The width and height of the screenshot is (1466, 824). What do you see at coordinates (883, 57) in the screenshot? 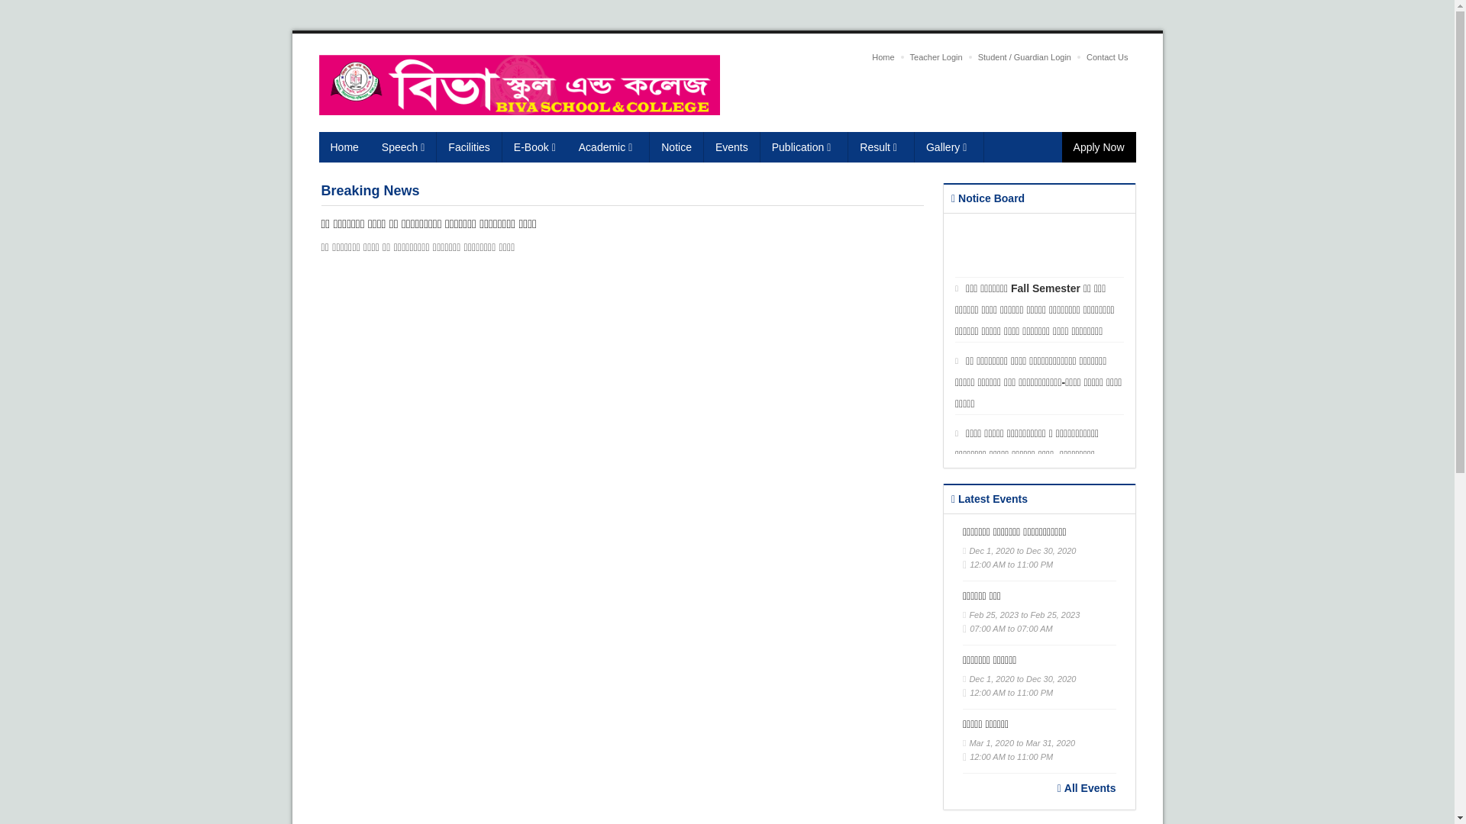
I see `Home` at bounding box center [883, 57].